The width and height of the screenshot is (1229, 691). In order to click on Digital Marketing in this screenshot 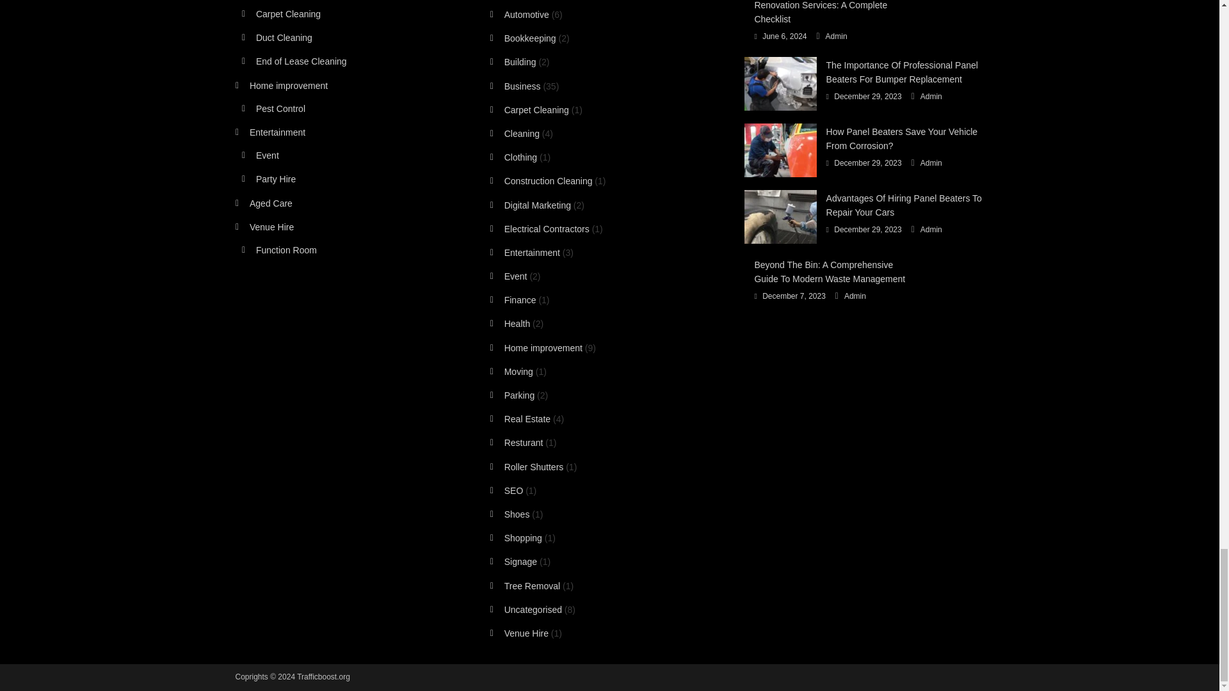, I will do `click(531, 205)`.